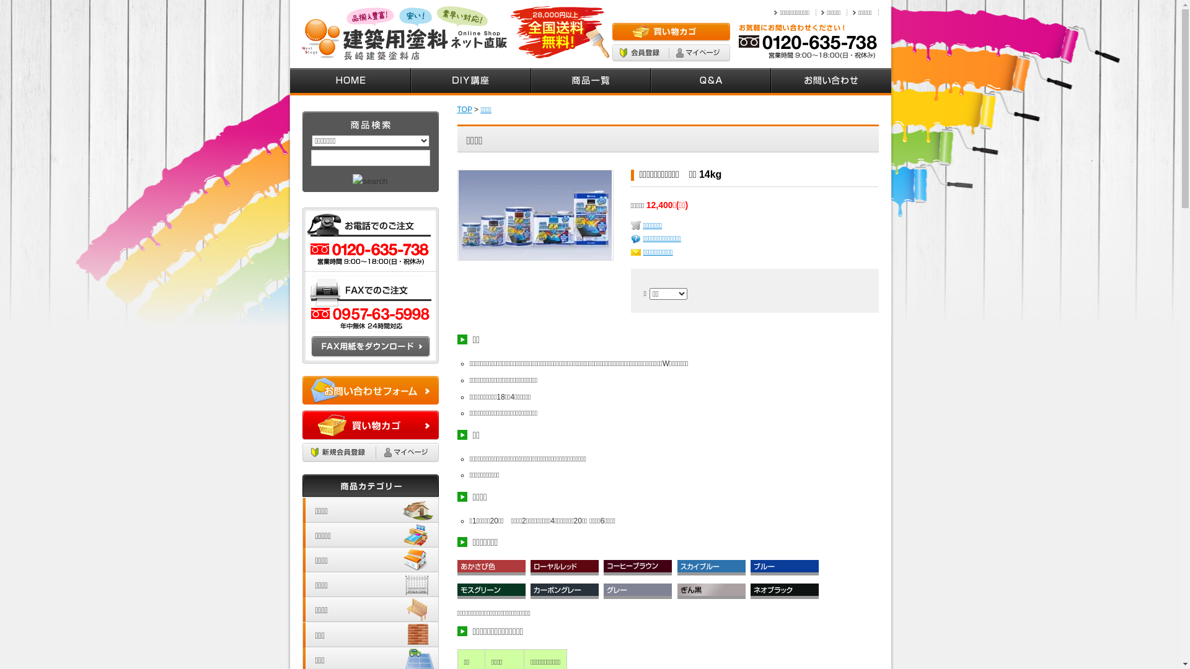  What do you see at coordinates (465, 110) in the screenshot?
I see `TOP` at bounding box center [465, 110].